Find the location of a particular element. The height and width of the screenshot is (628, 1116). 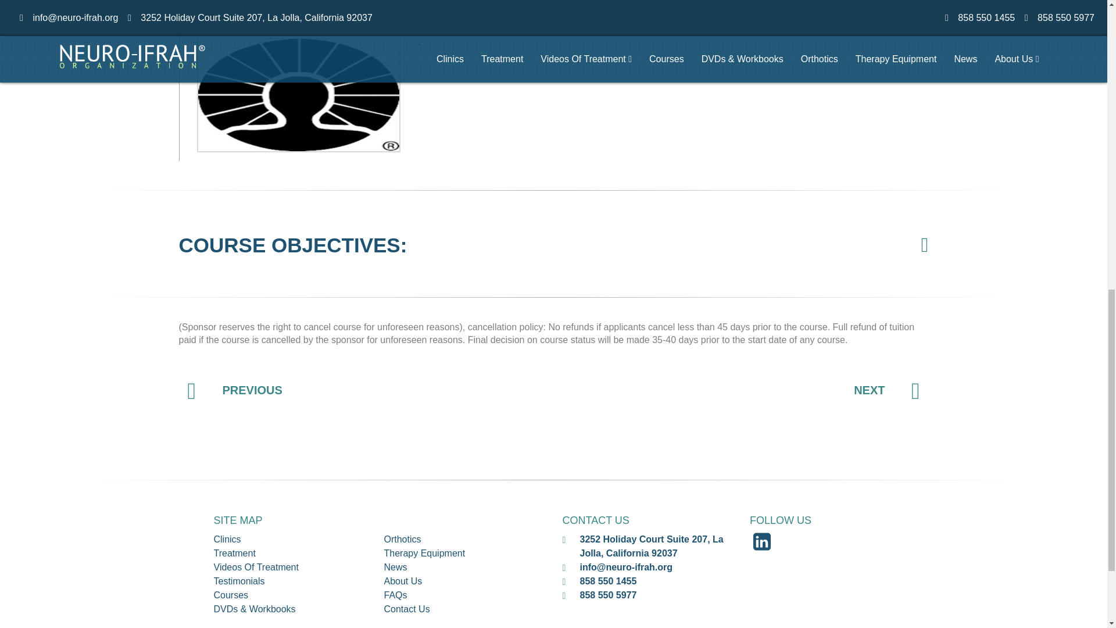

Videos Of Treatment is located at coordinates (256, 566).